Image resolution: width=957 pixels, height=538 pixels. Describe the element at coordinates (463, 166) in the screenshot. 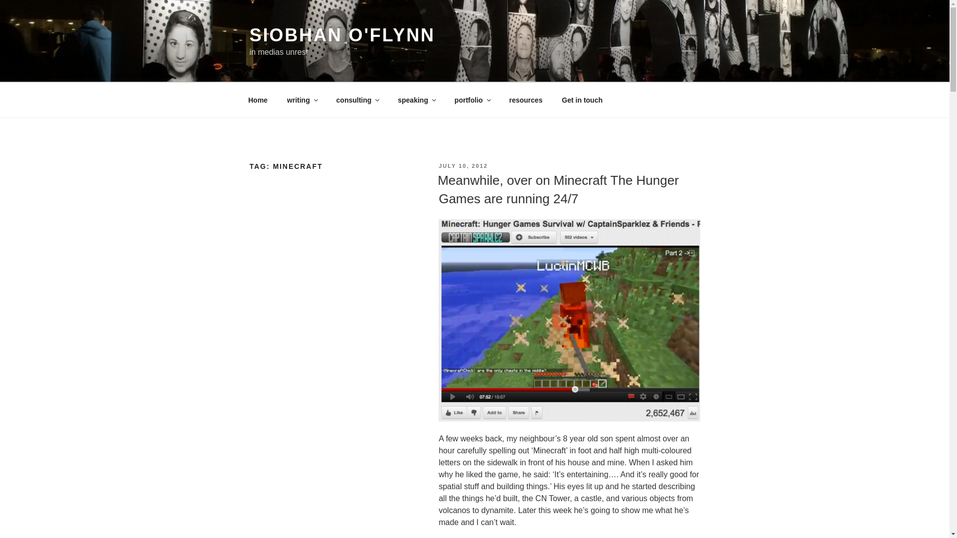

I see `JULY 10, 2012` at that location.